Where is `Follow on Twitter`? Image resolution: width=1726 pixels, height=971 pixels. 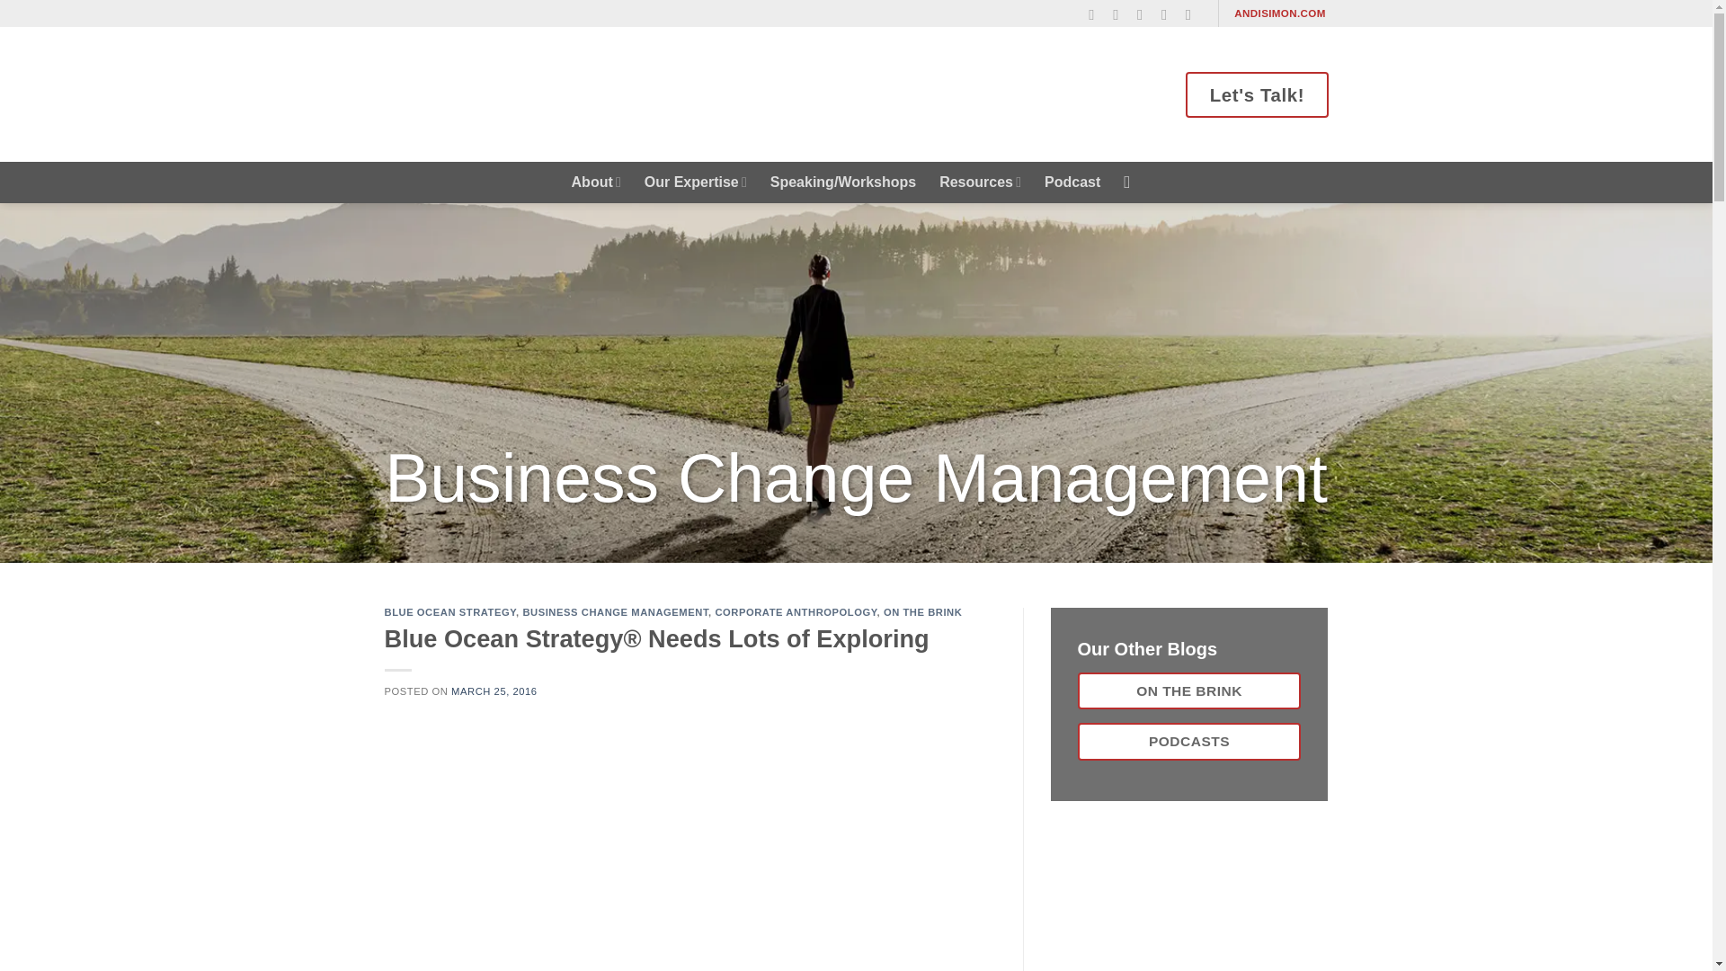 Follow on Twitter is located at coordinates (1145, 14).